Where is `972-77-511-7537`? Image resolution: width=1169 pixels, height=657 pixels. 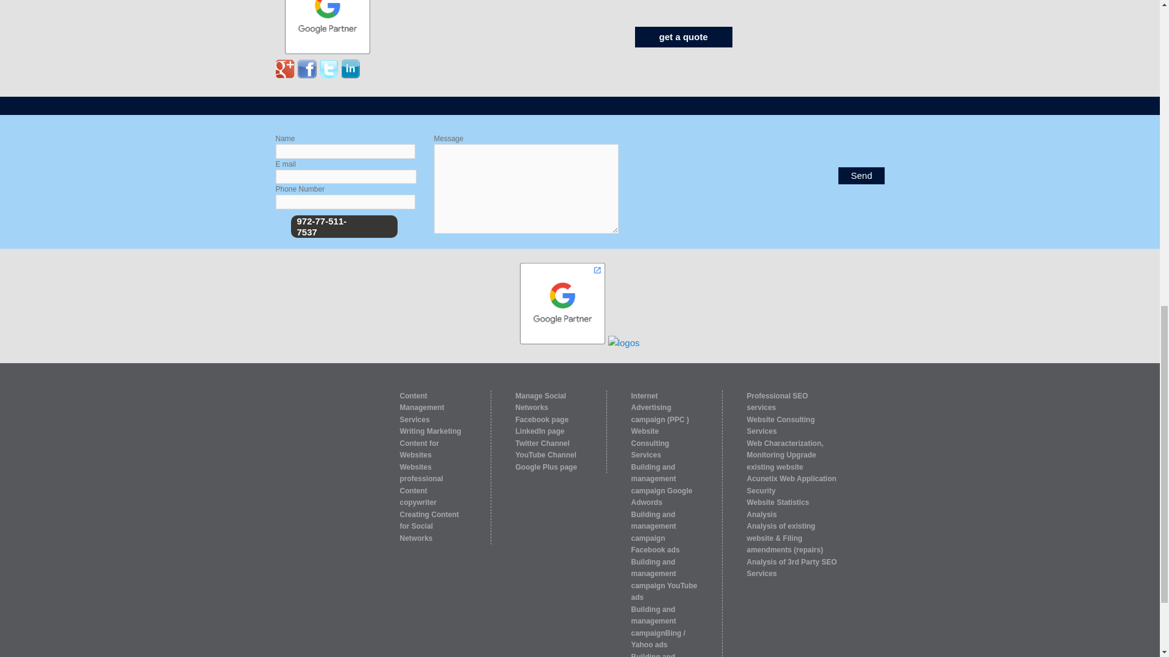
972-77-511-7537 is located at coordinates (321, 226).